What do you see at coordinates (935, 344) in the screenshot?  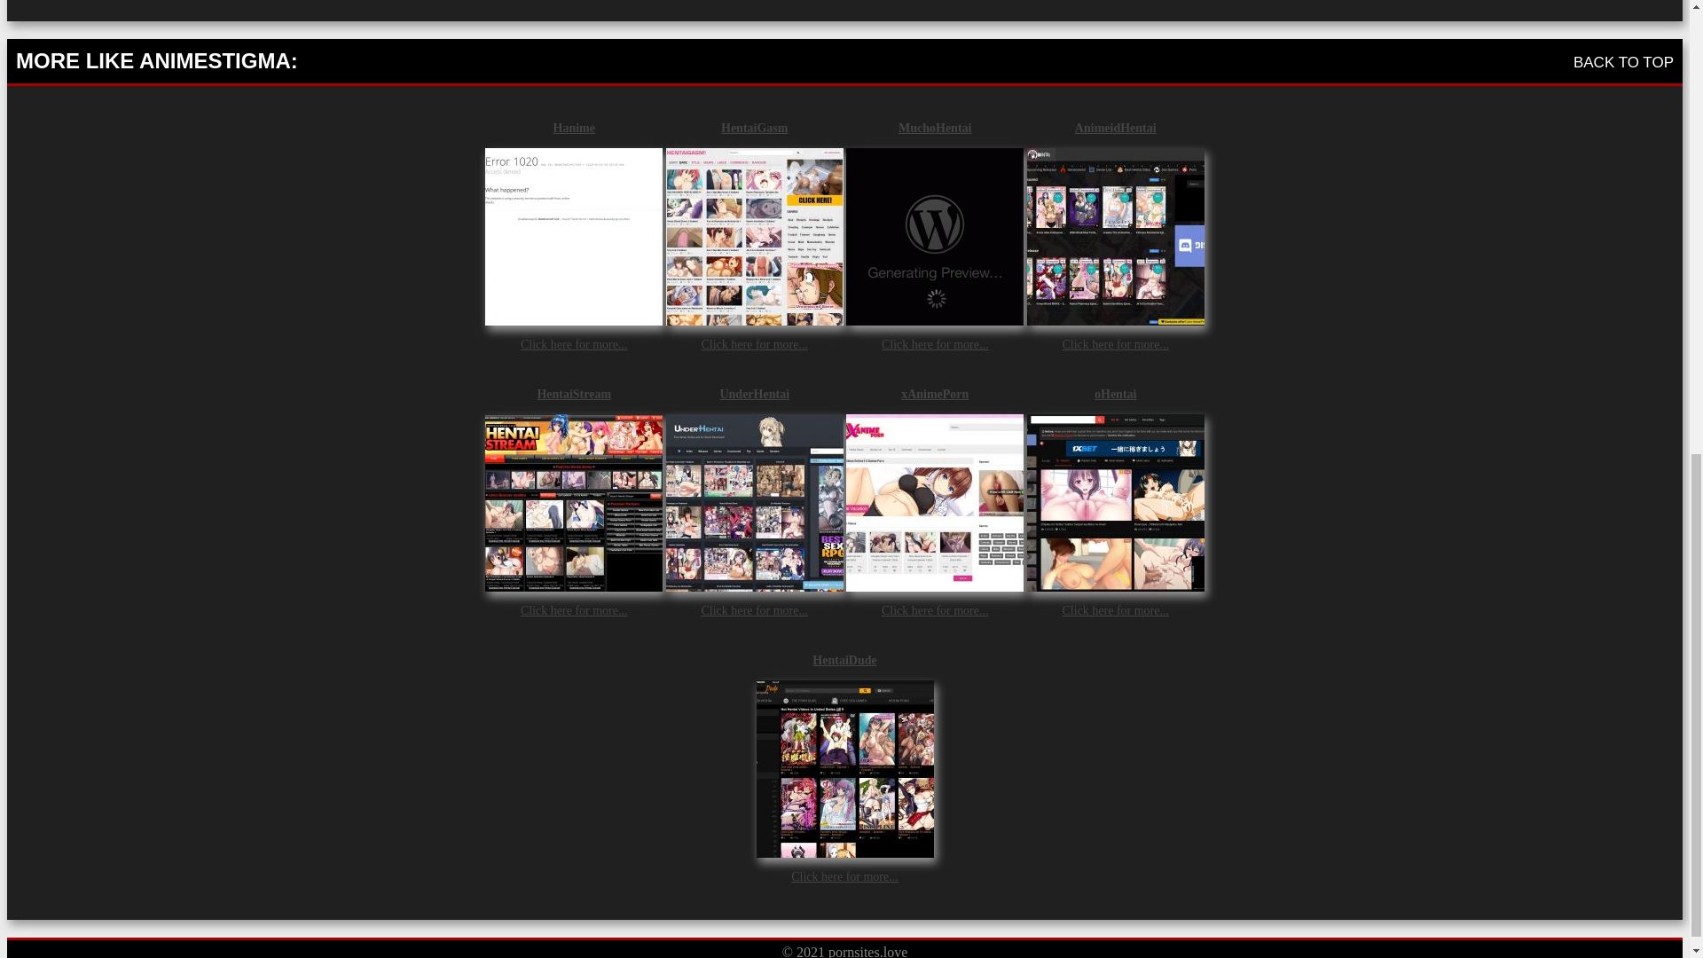 I see `Click here for more...` at bounding box center [935, 344].